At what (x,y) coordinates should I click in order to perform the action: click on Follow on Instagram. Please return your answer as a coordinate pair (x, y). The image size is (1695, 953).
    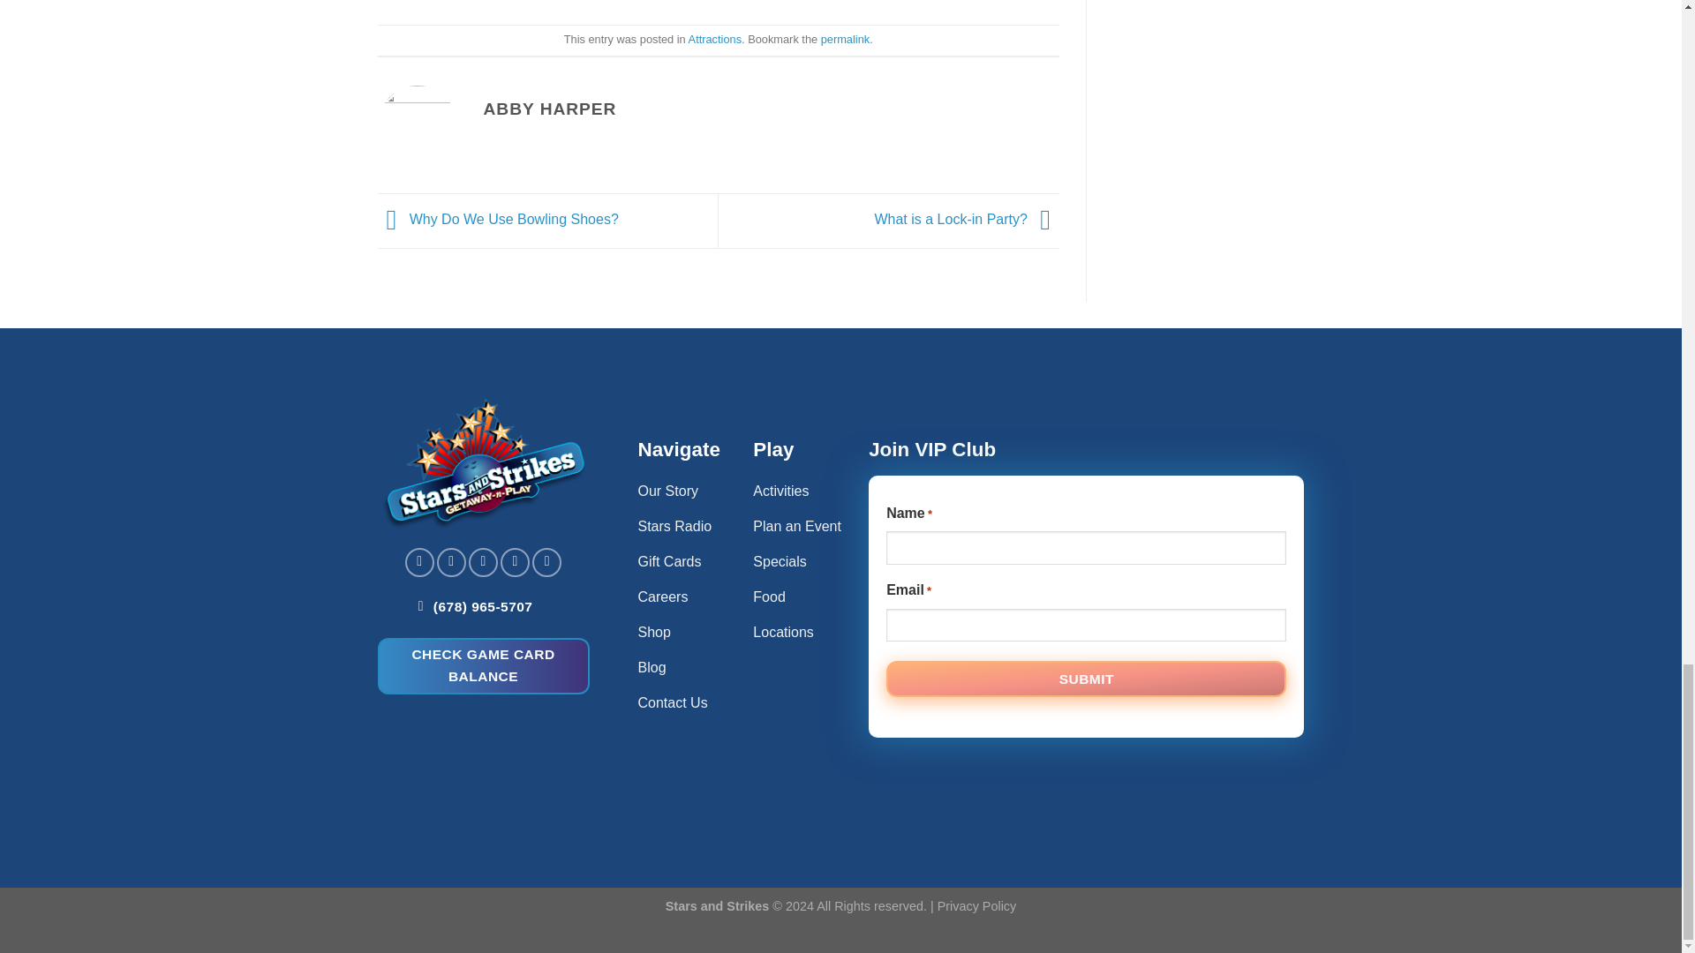
    Looking at the image, I should click on (452, 563).